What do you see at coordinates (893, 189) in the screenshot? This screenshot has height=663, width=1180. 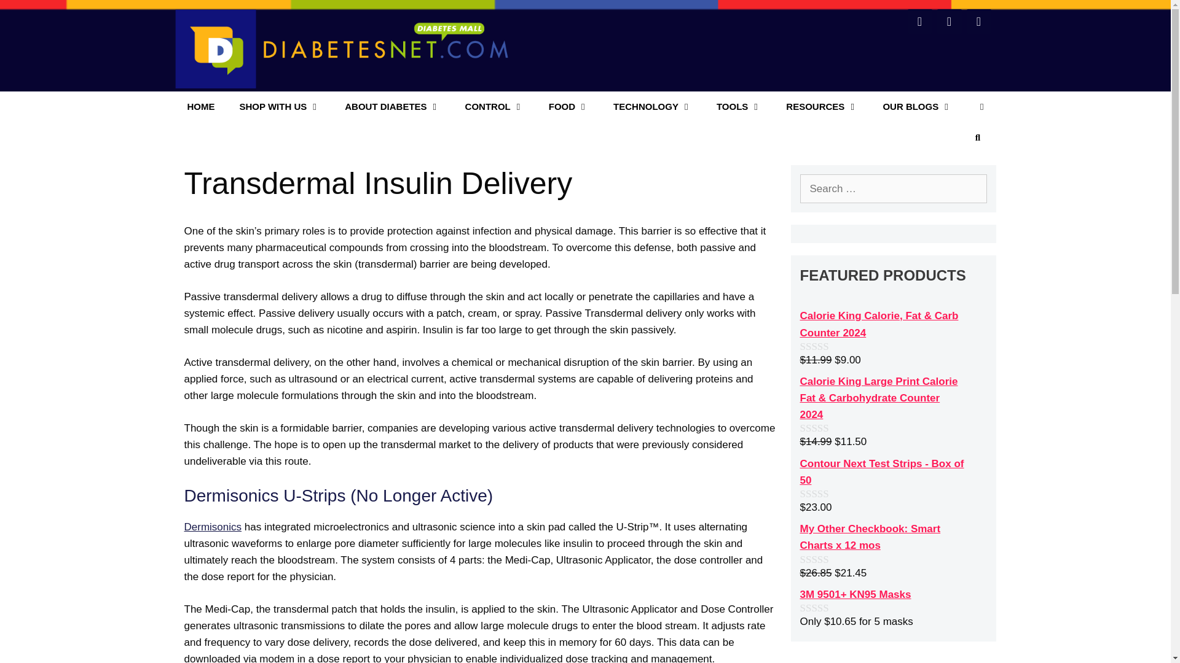 I see `Search for:` at bounding box center [893, 189].